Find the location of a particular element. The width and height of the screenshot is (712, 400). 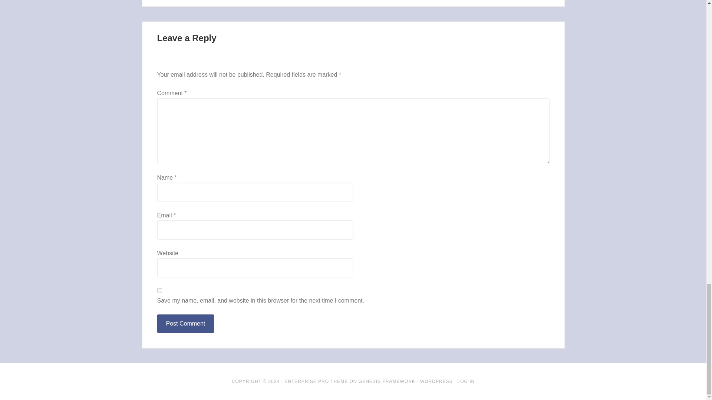

Post Comment is located at coordinates (185, 323).